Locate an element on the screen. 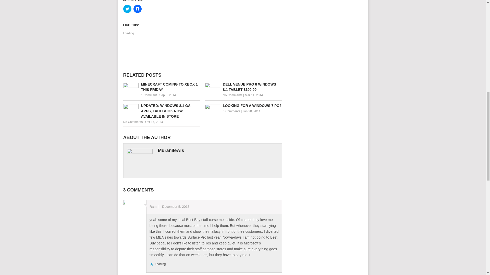 This screenshot has height=275, width=490. No Comments is located at coordinates (233, 95).